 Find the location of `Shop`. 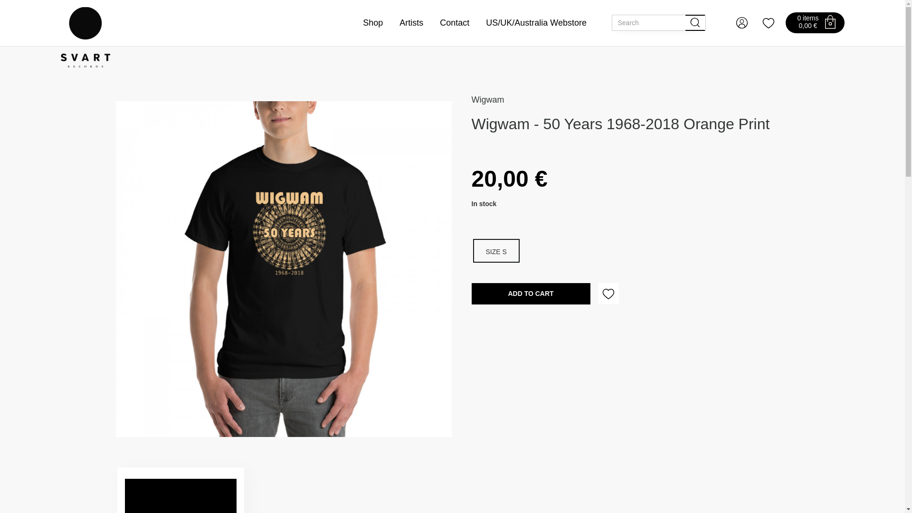

Shop is located at coordinates (373, 23).